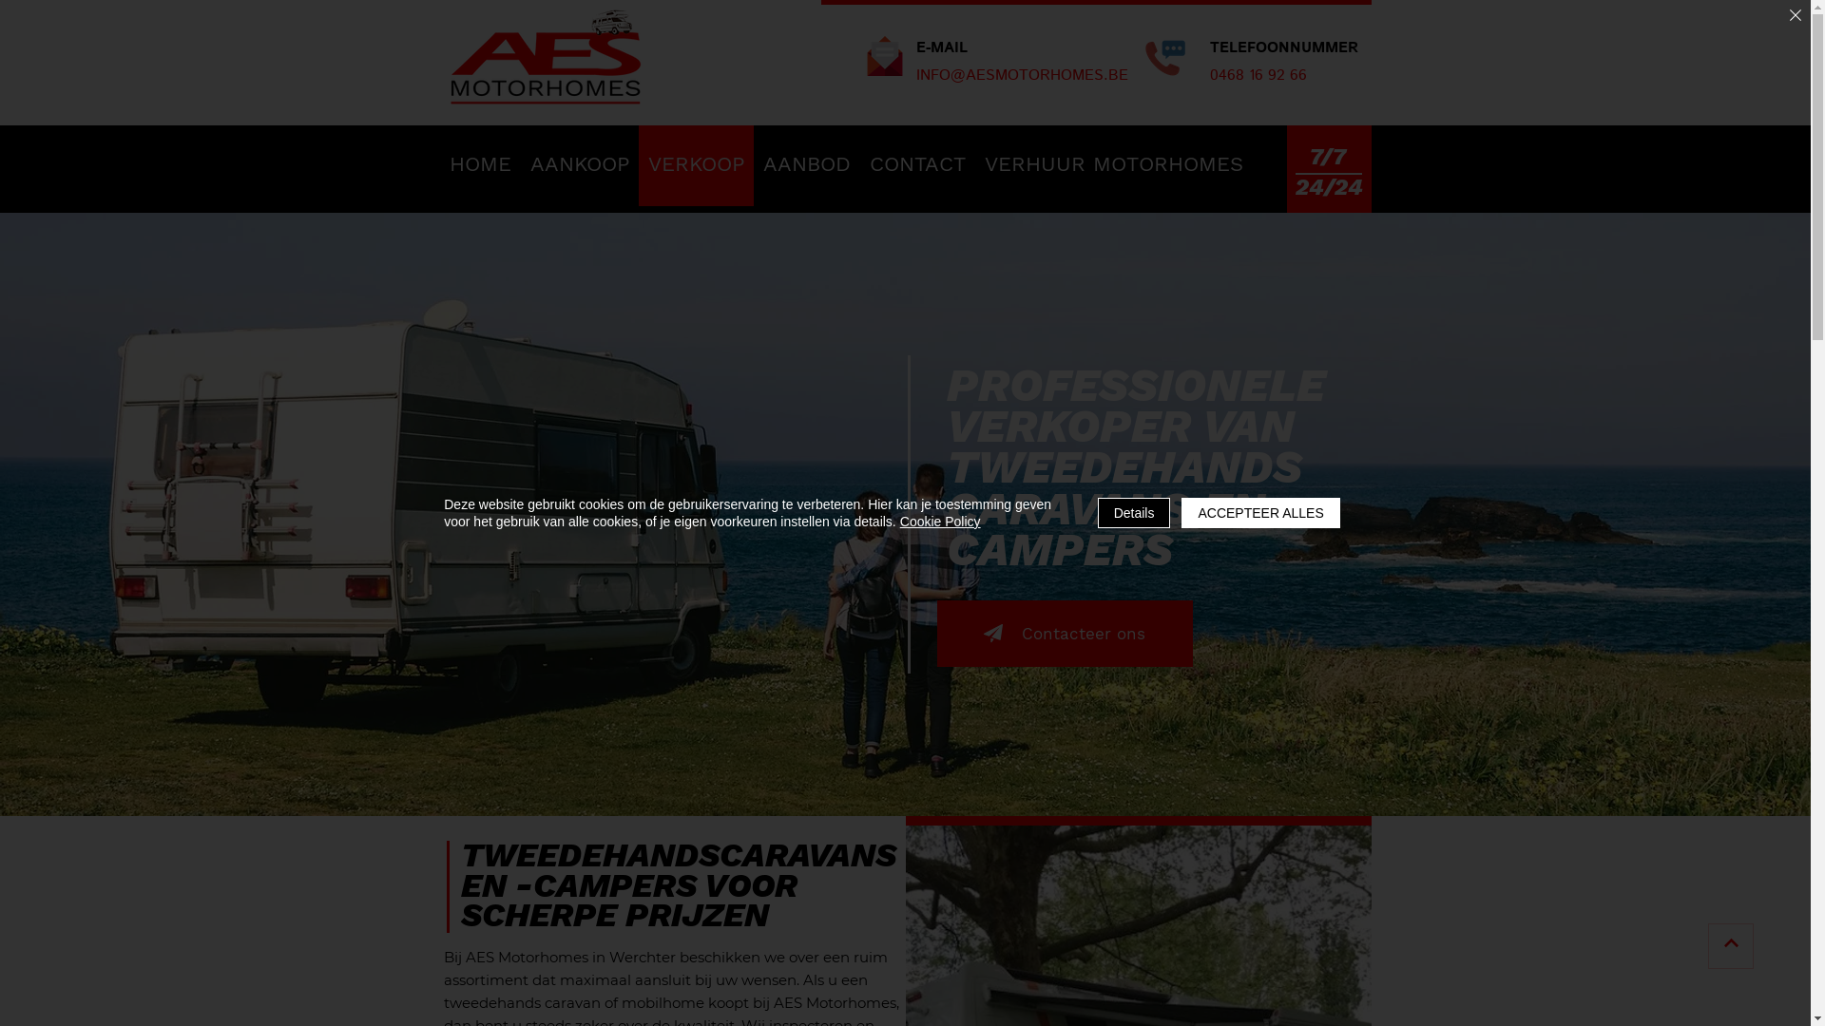 The image size is (1825, 1026). Describe the element at coordinates (1260, 513) in the screenshot. I see `ACCEPTEER ALLES` at that location.